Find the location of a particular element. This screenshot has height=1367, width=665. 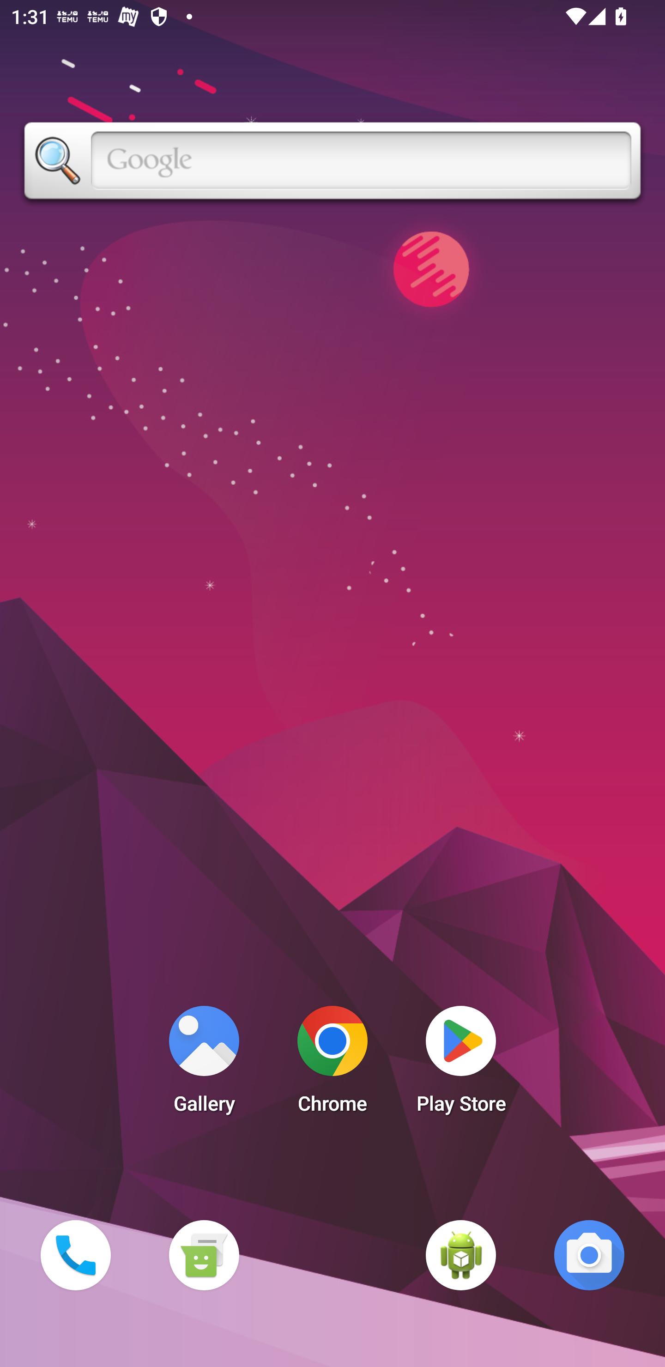

Chrome is located at coordinates (332, 1064).